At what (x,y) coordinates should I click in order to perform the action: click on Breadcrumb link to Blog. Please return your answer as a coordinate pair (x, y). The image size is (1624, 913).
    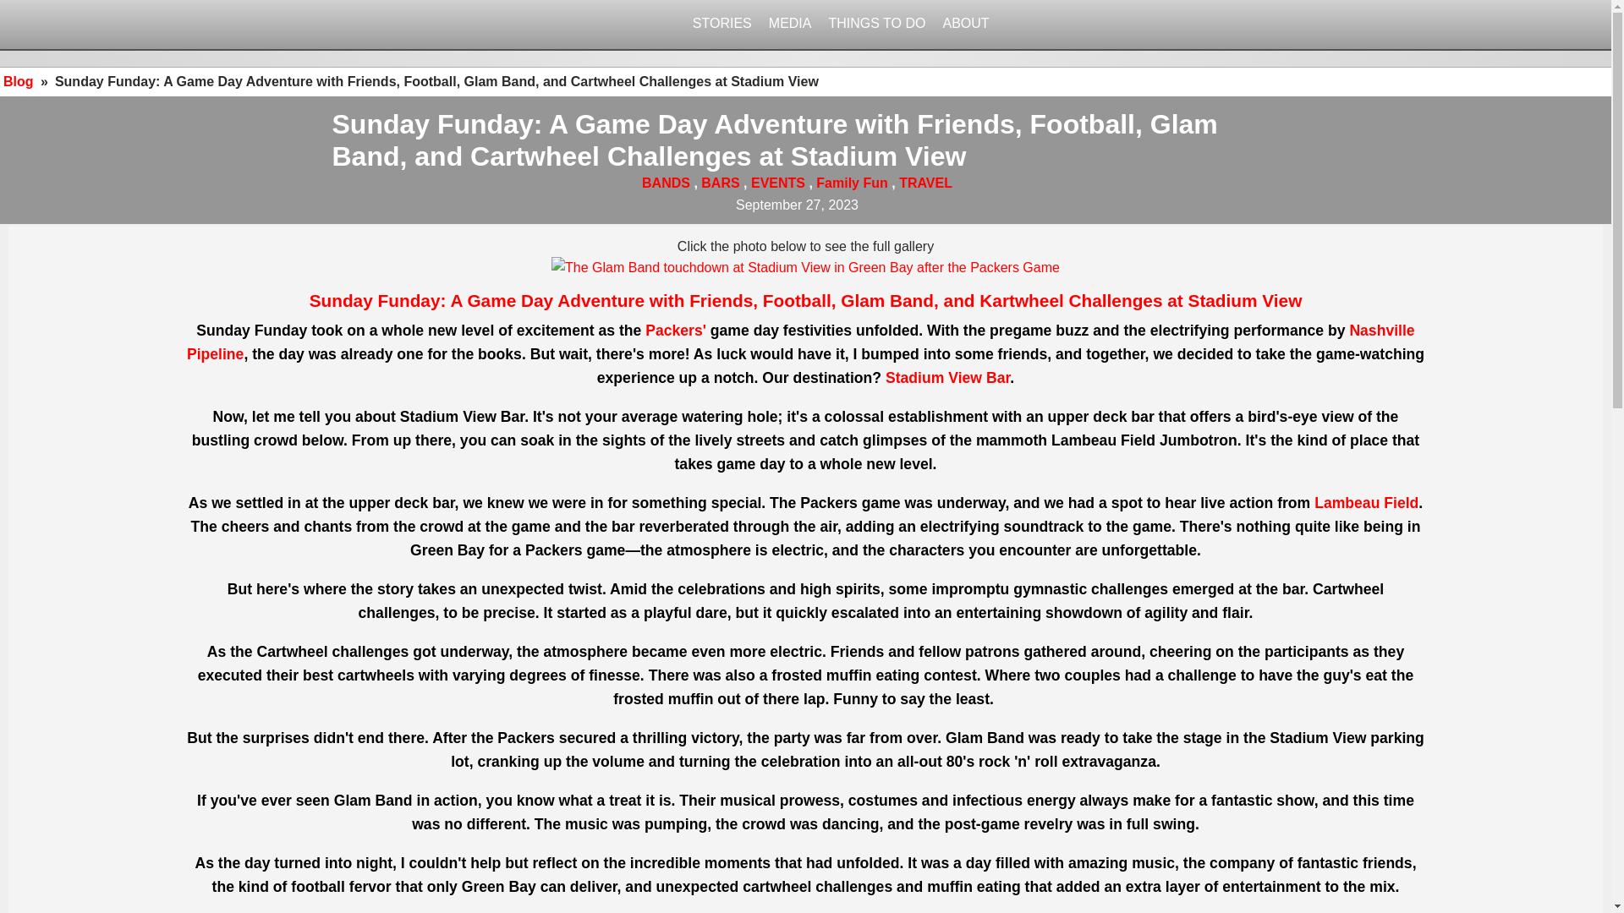
    Looking at the image, I should click on (19, 81).